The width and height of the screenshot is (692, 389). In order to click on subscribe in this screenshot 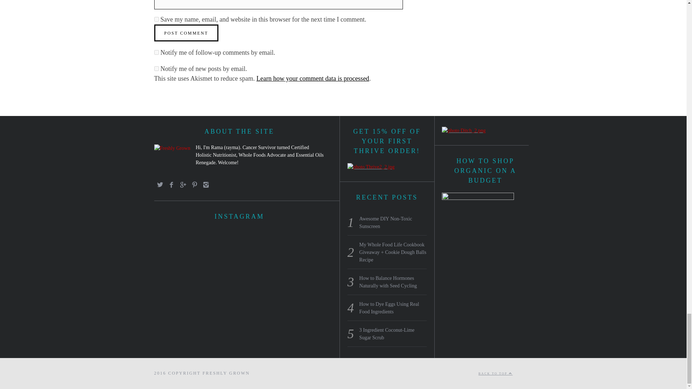, I will do `click(156, 68)`.